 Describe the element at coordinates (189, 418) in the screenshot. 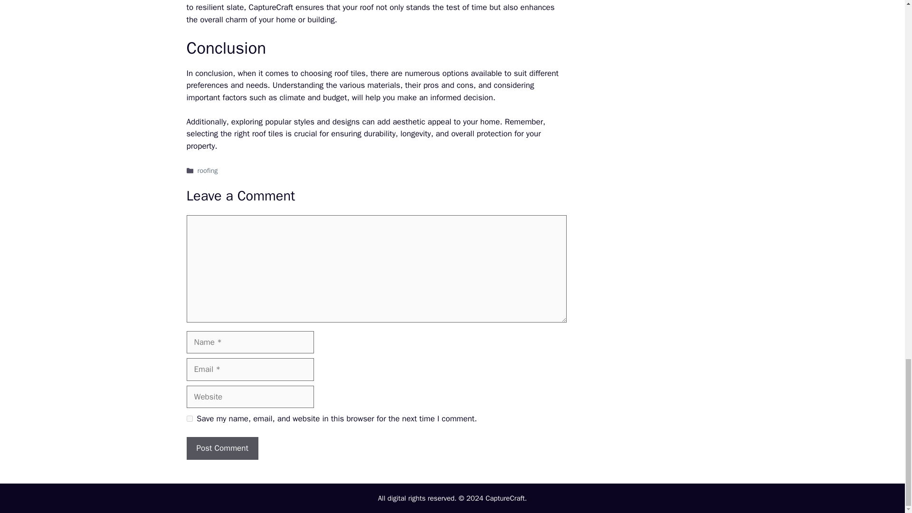

I see `yes` at that location.